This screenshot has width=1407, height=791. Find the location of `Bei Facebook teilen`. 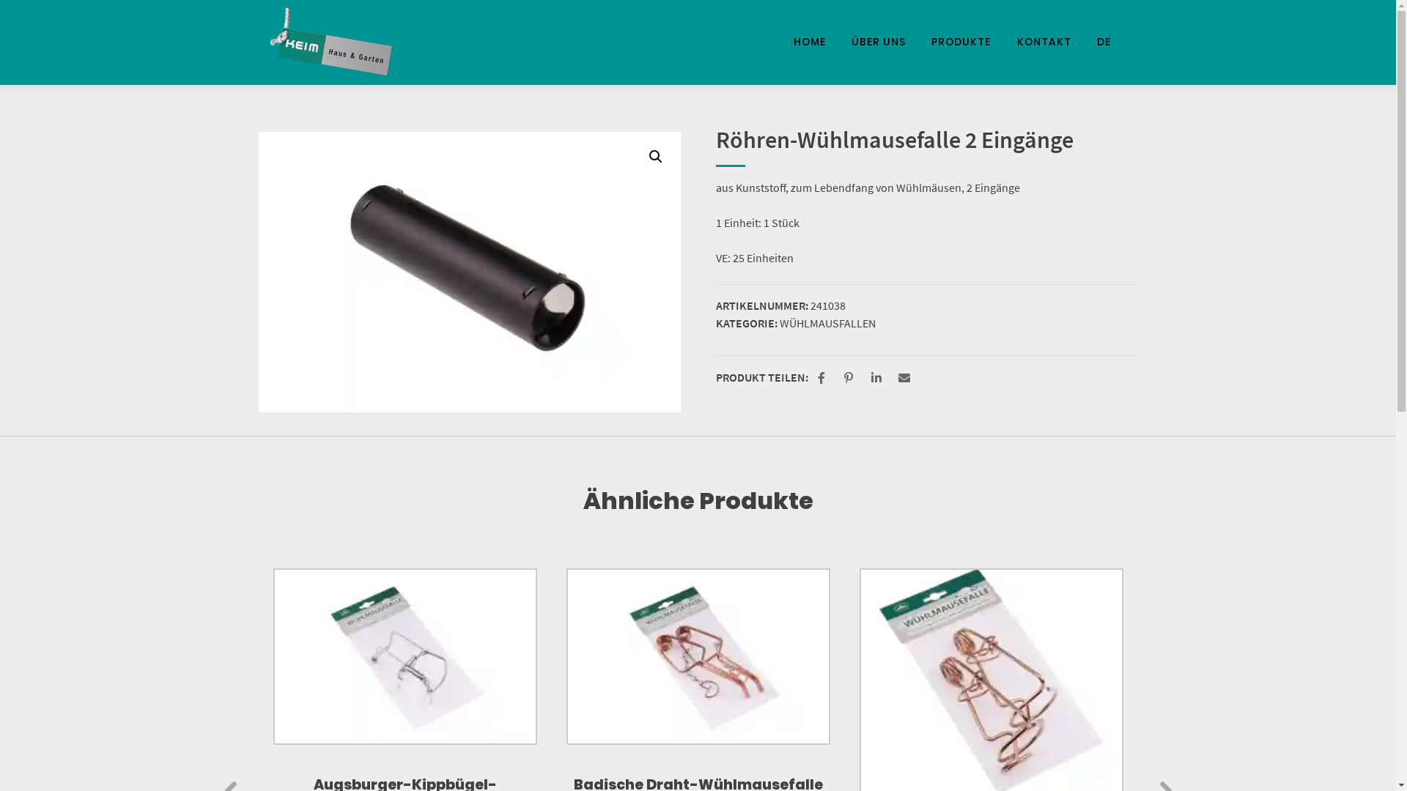

Bei Facebook teilen is located at coordinates (824, 379).